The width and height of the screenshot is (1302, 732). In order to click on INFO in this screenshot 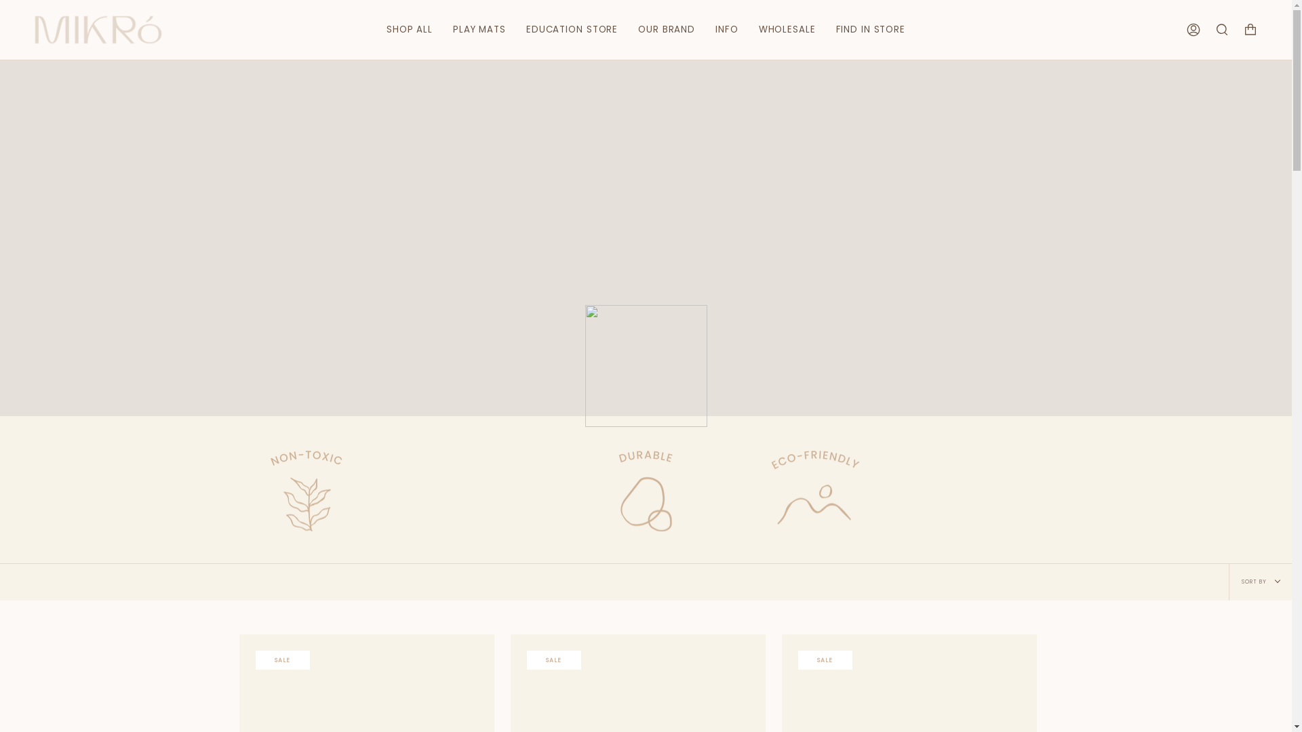, I will do `click(727, 30)`.